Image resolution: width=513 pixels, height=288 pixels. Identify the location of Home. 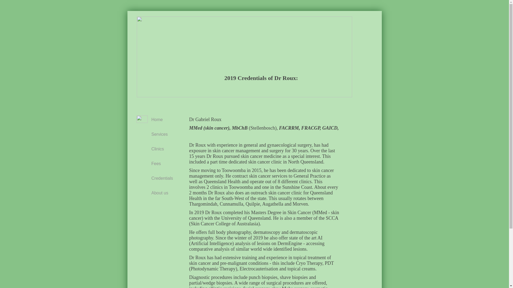
(160, 119).